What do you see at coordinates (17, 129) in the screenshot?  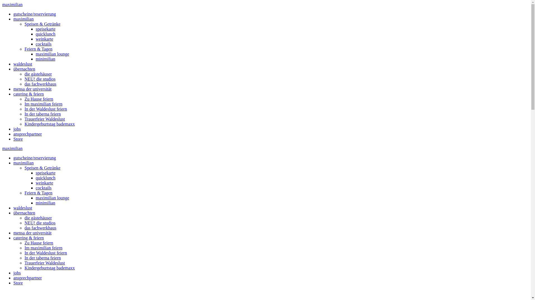 I see `jobs` at bounding box center [17, 129].